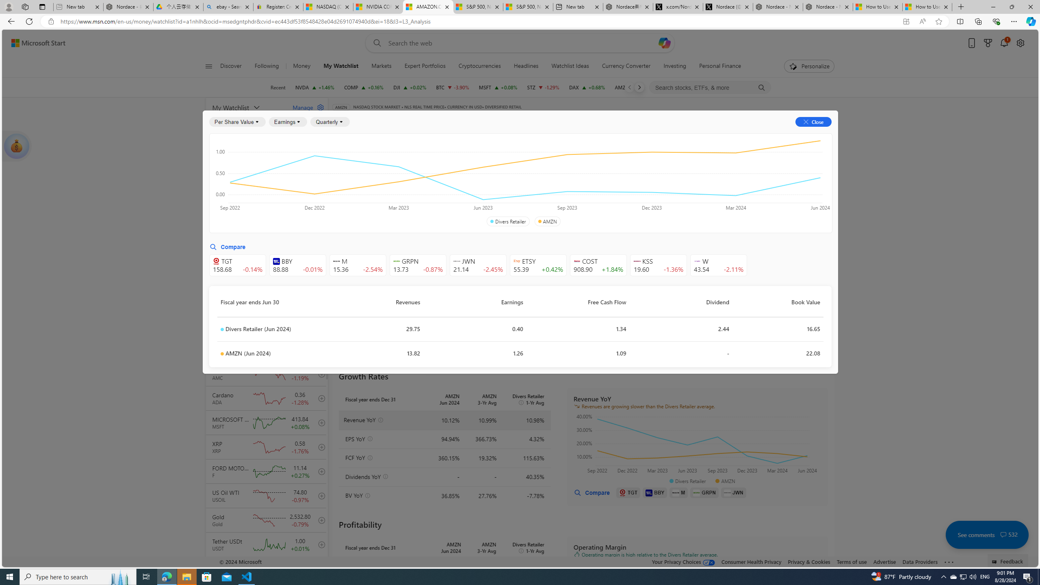  I want to click on M, so click(679, 492).